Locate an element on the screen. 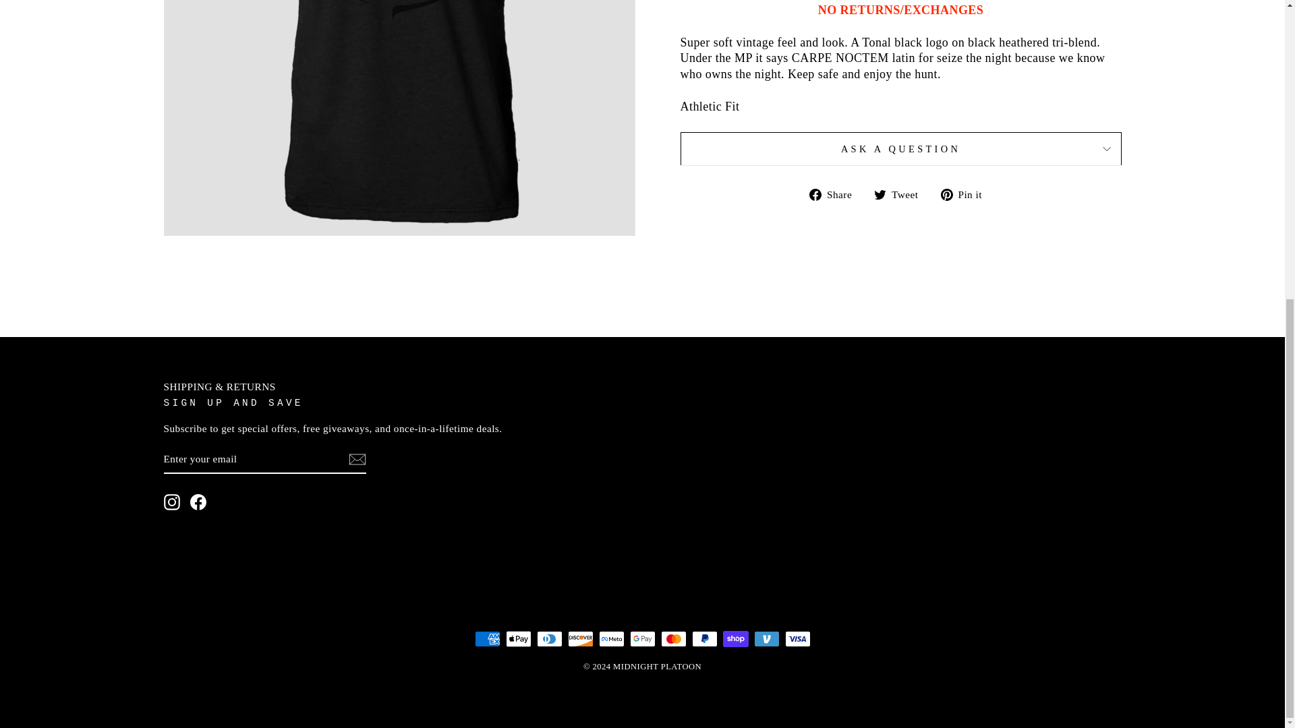 The image size is (1295, 728). twitter is located at coordinates (880, 194).